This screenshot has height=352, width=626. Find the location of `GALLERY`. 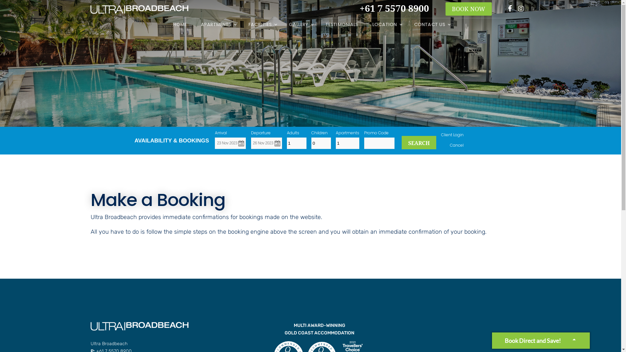

GALLERY is located at coordinates (300, 26).